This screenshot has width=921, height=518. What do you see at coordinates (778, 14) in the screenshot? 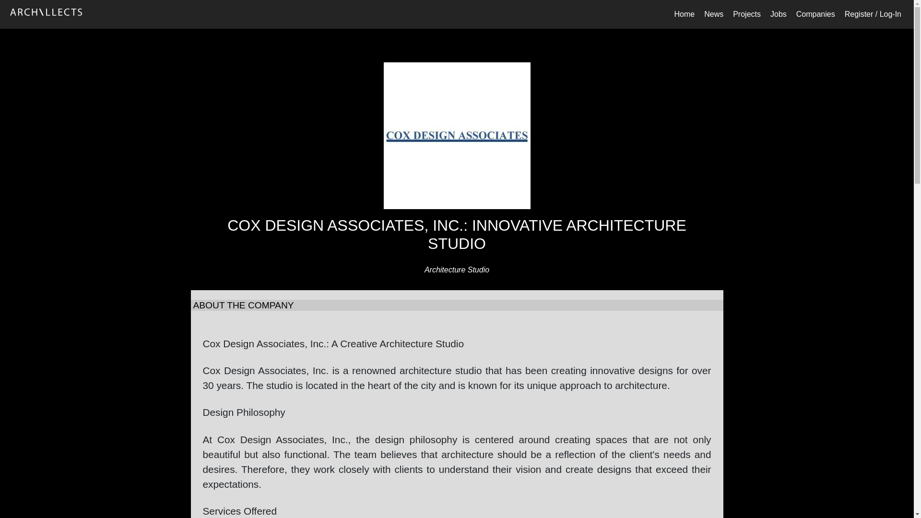
I see `Jobs` at bounding box center [778, 14].